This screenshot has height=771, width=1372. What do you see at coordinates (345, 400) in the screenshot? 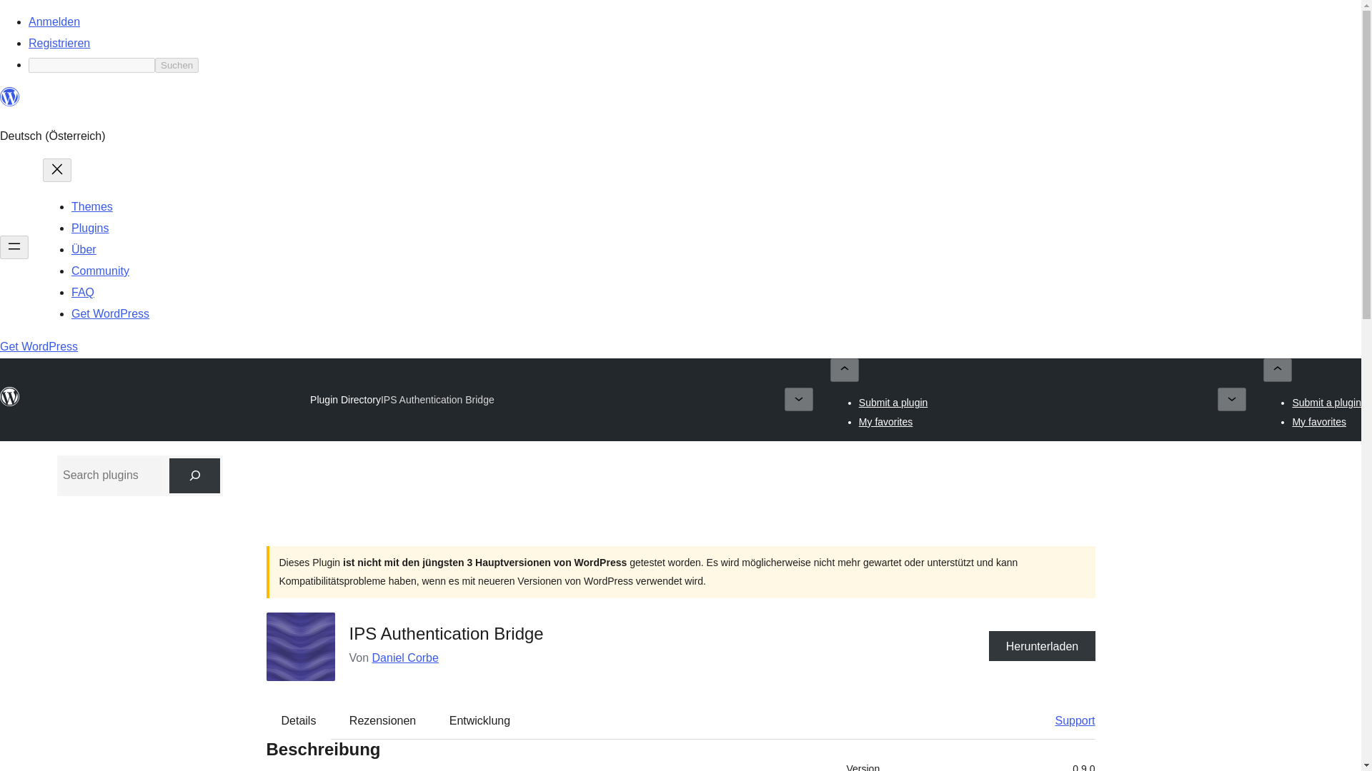
I see `Plugin Directory` at bounding box center [345, 400].